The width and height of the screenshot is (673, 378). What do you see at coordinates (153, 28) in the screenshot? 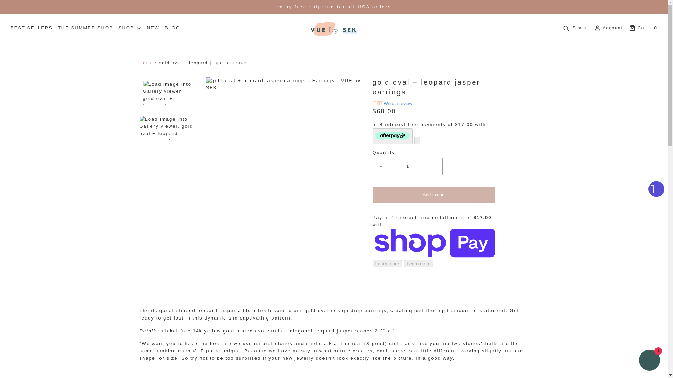
I see `NEW` at bounding box center [153, 28].